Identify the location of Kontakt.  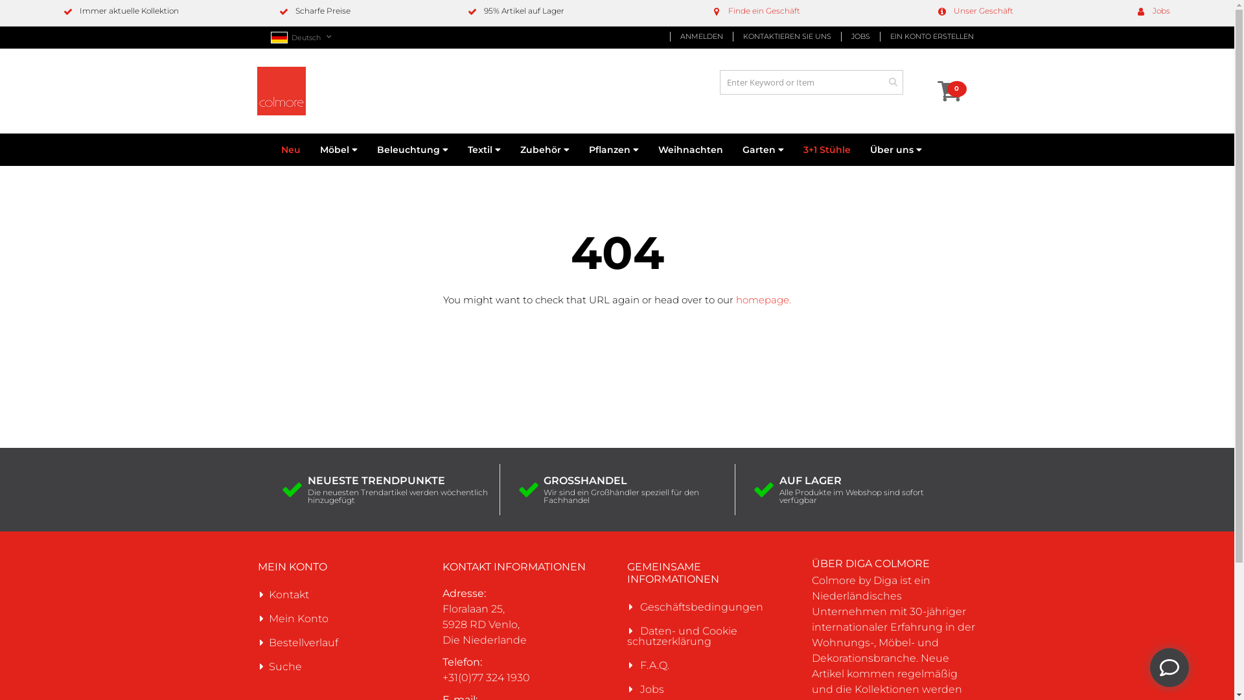
(289, 595).